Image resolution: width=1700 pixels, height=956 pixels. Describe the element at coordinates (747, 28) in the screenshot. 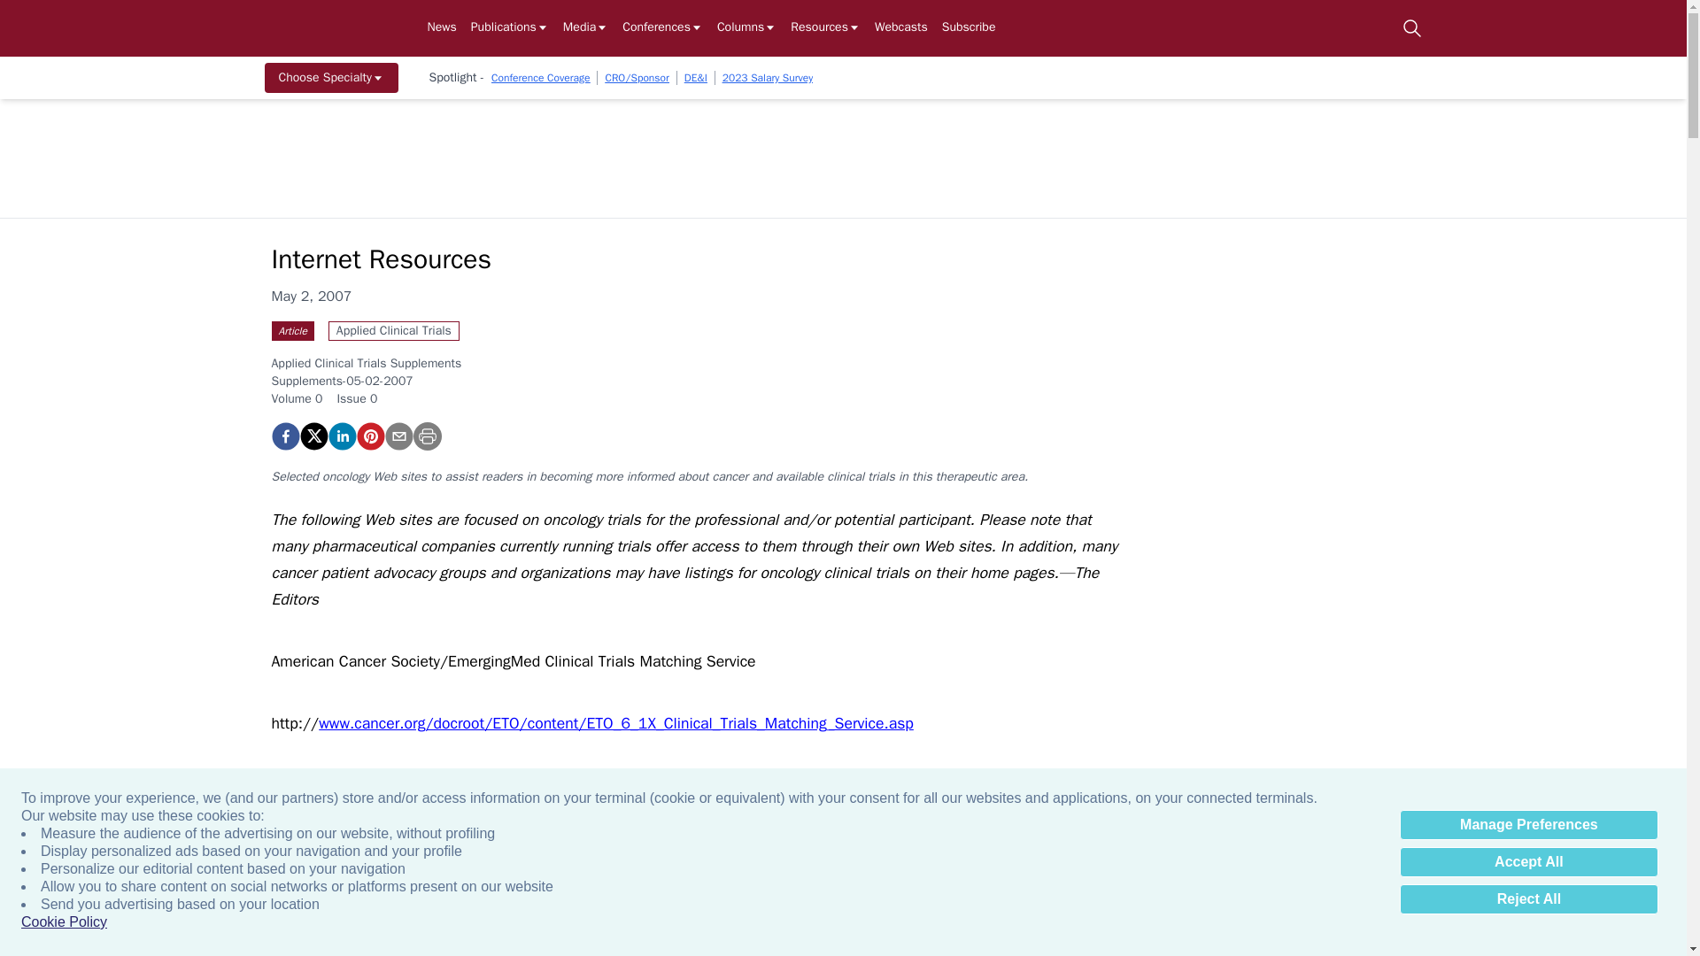

I see `Columns` at that location.